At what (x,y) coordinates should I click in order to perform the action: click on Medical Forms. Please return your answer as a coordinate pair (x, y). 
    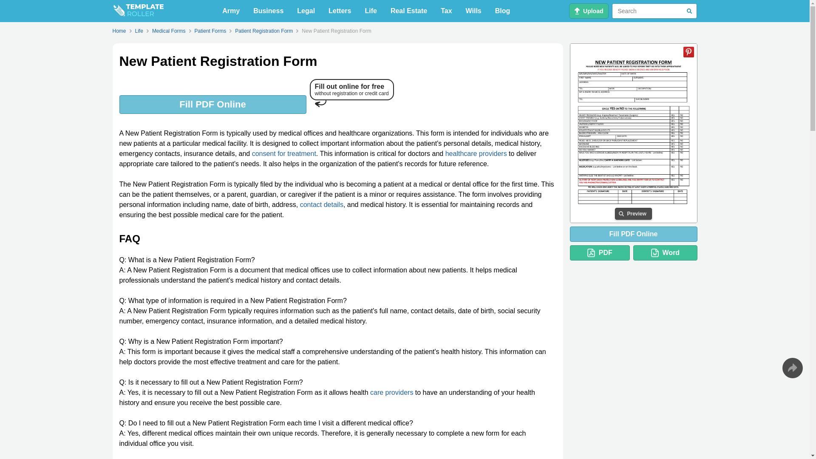
    Looking at the image, I should click on (169, 31).